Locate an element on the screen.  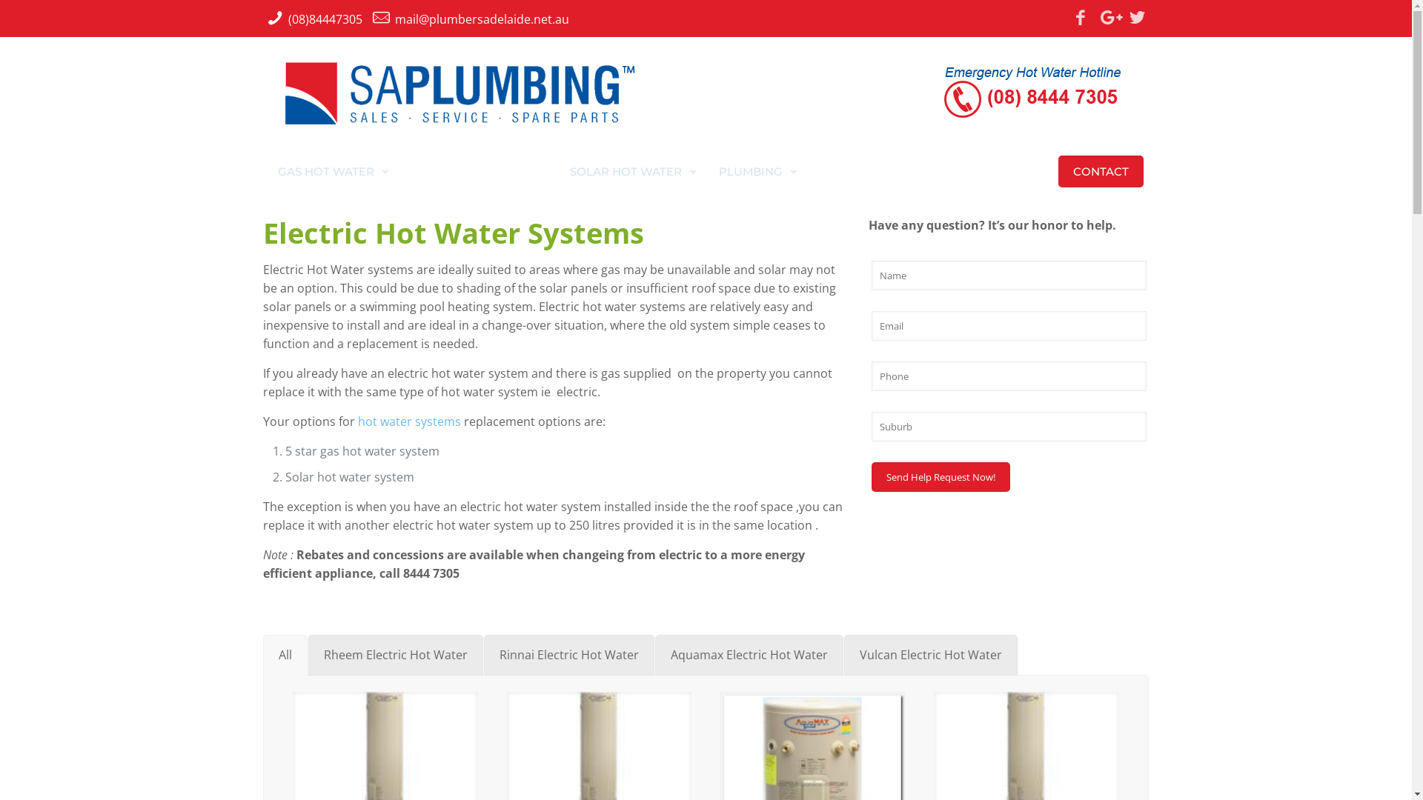
CONTACT is located at coordinates (1101, 172).